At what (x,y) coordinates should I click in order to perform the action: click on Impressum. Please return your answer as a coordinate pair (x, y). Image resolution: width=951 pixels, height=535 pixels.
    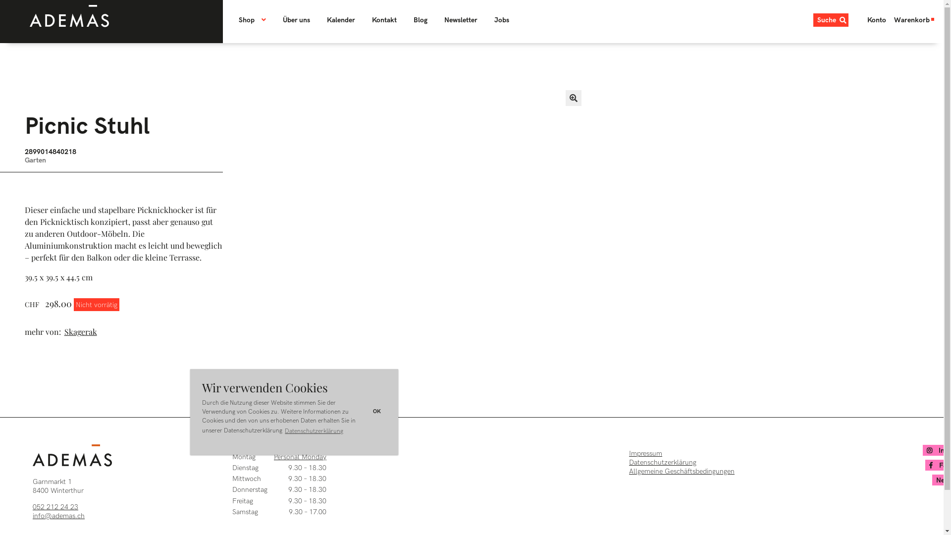
    Looking at the image, I should click on (646, 454).